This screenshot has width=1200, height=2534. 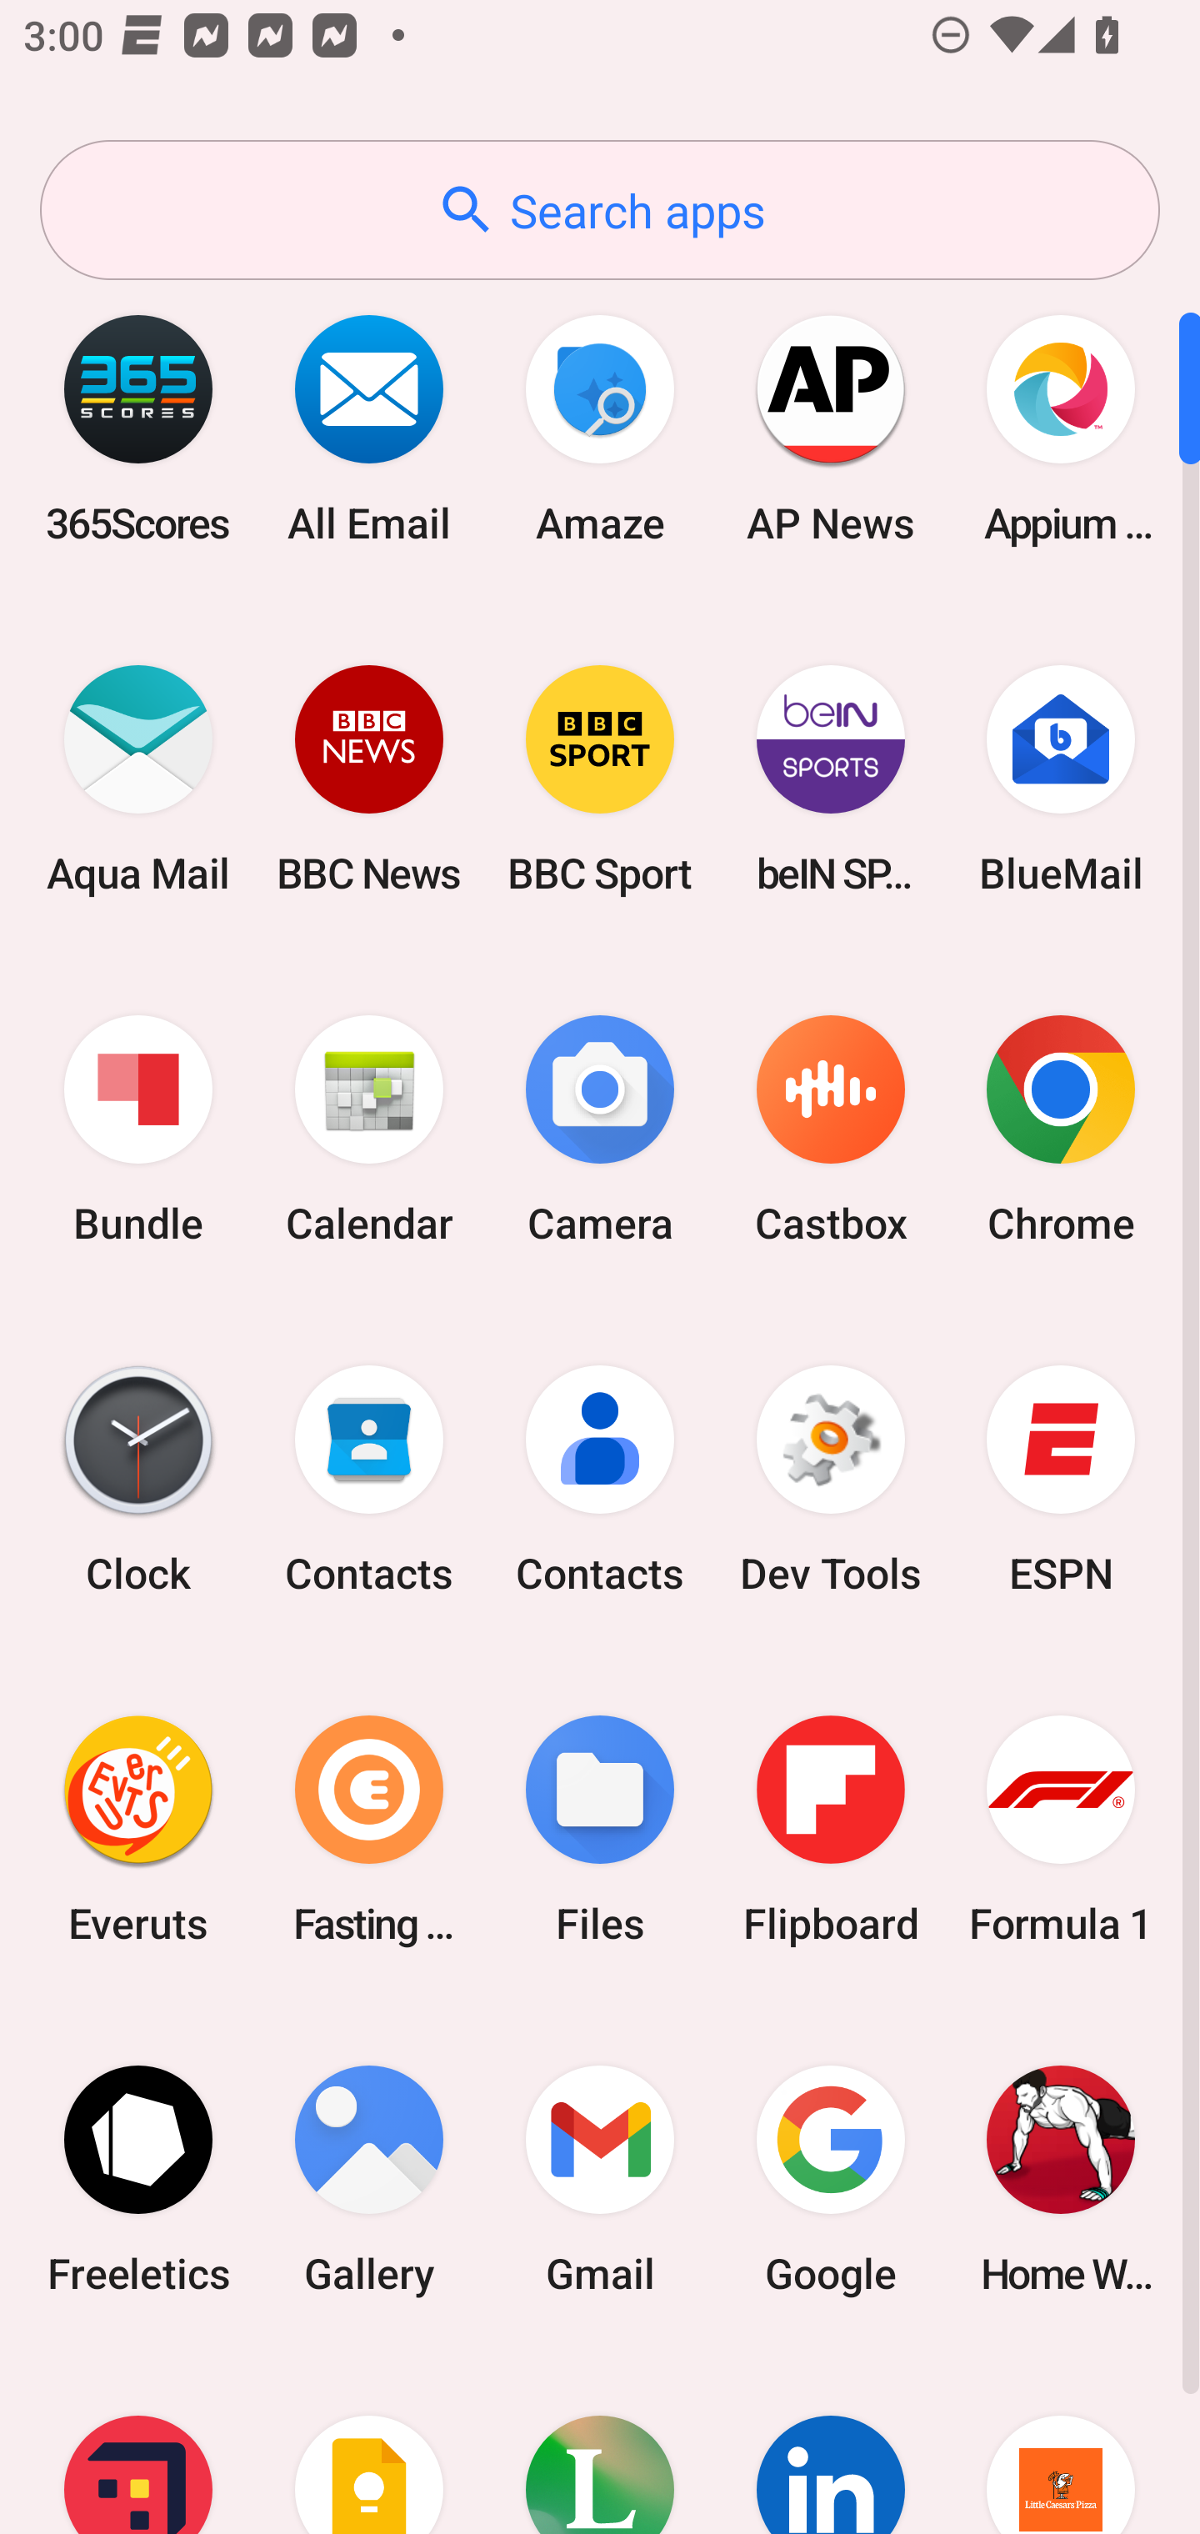 I want to click on Dev Tools, so click(x=830, y=1480).